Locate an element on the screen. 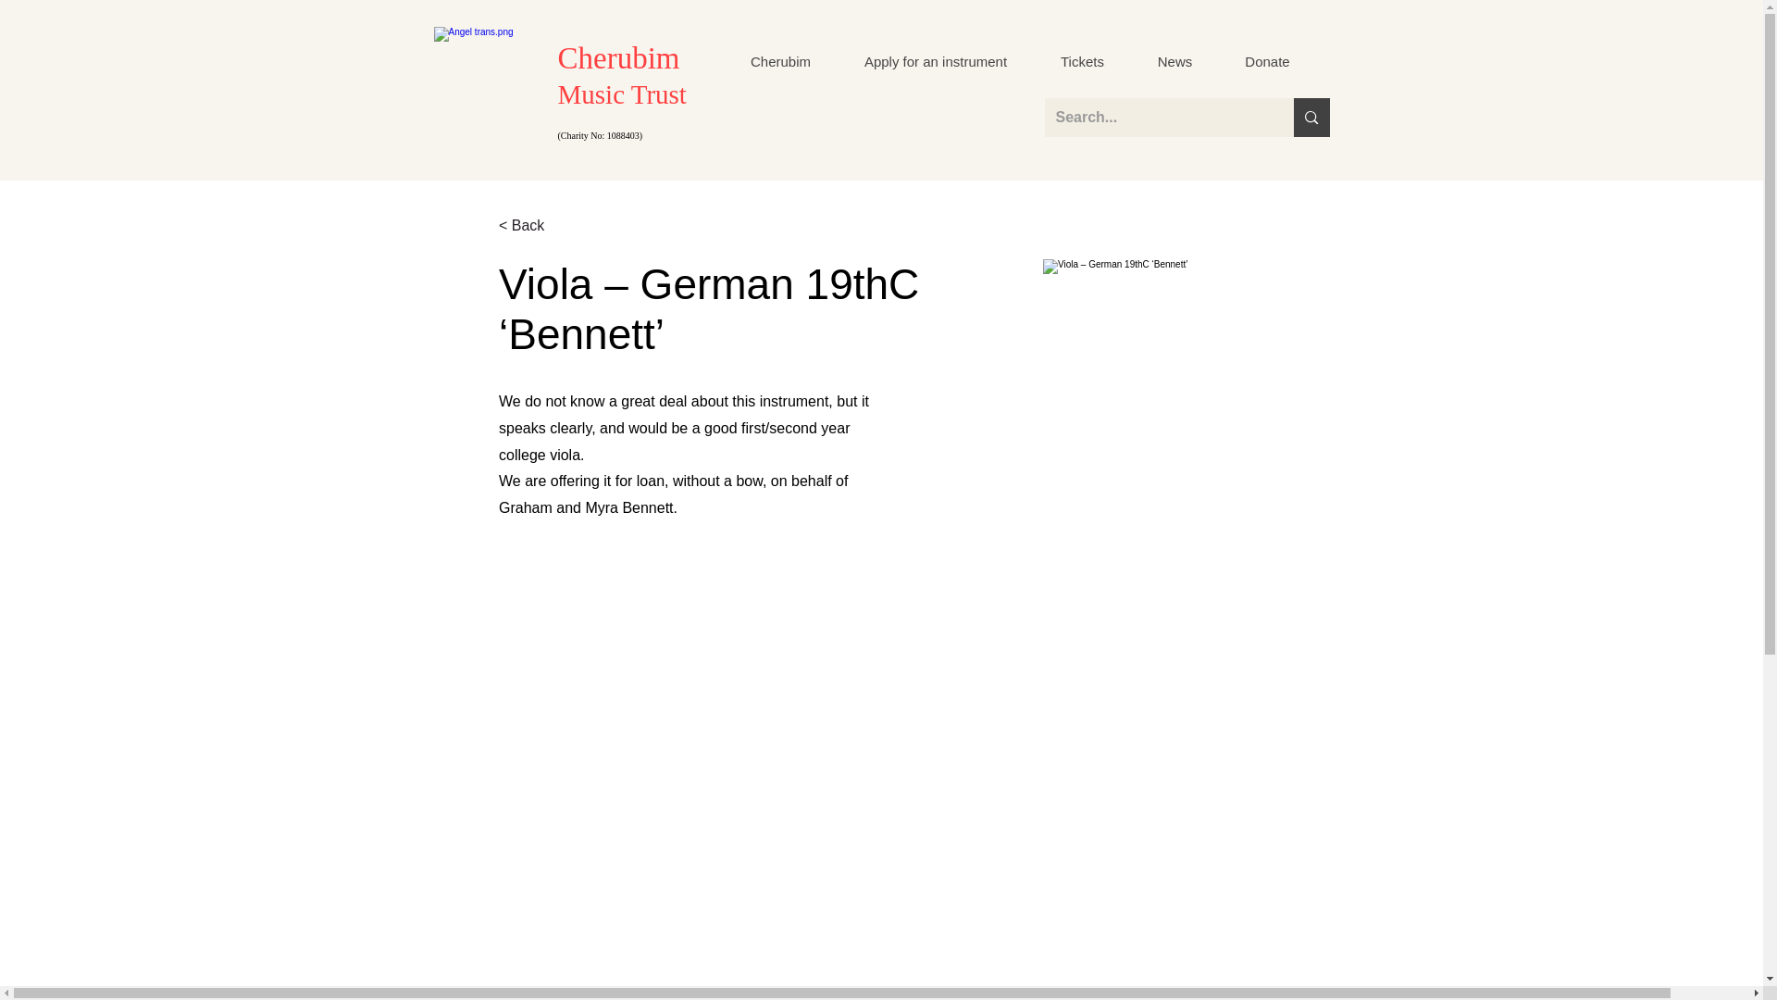 Image resolution: width=1777 pixels, height=1000 pixels. Music Trust is located at coordinates (622, 94).